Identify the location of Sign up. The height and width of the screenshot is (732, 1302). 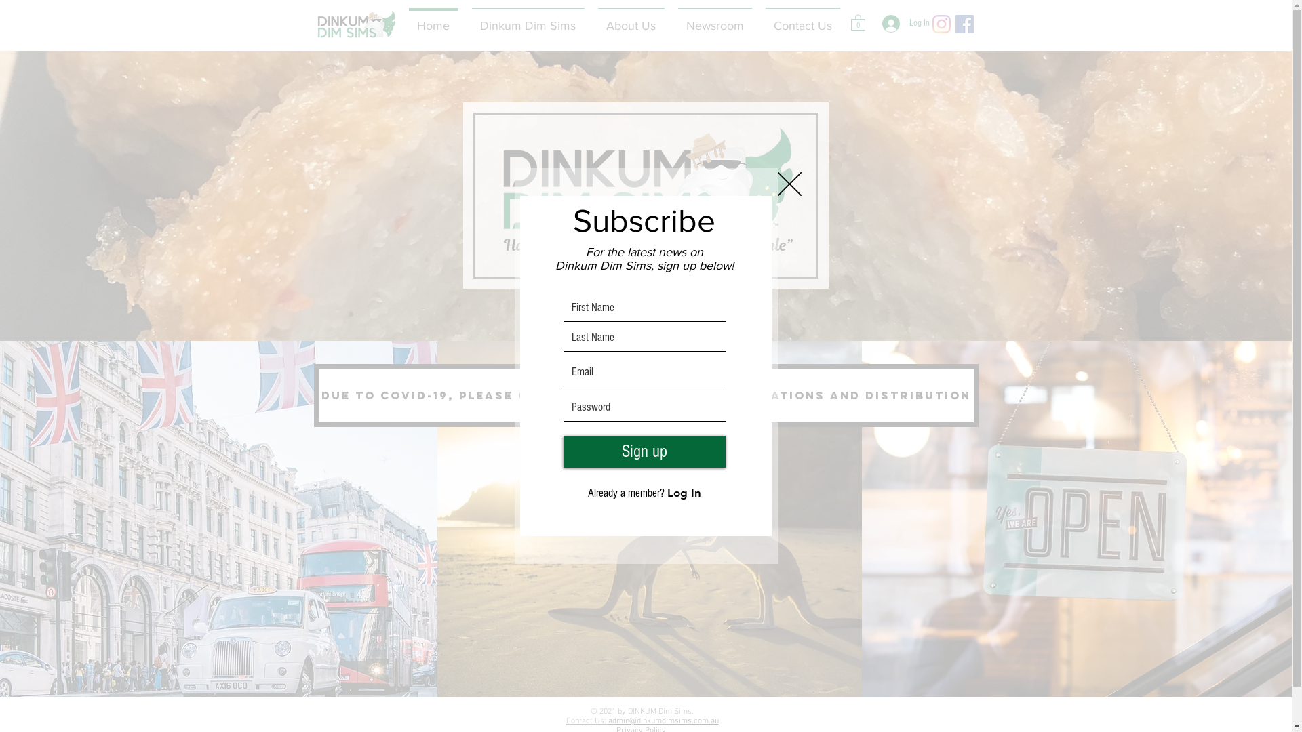
(644, 451).